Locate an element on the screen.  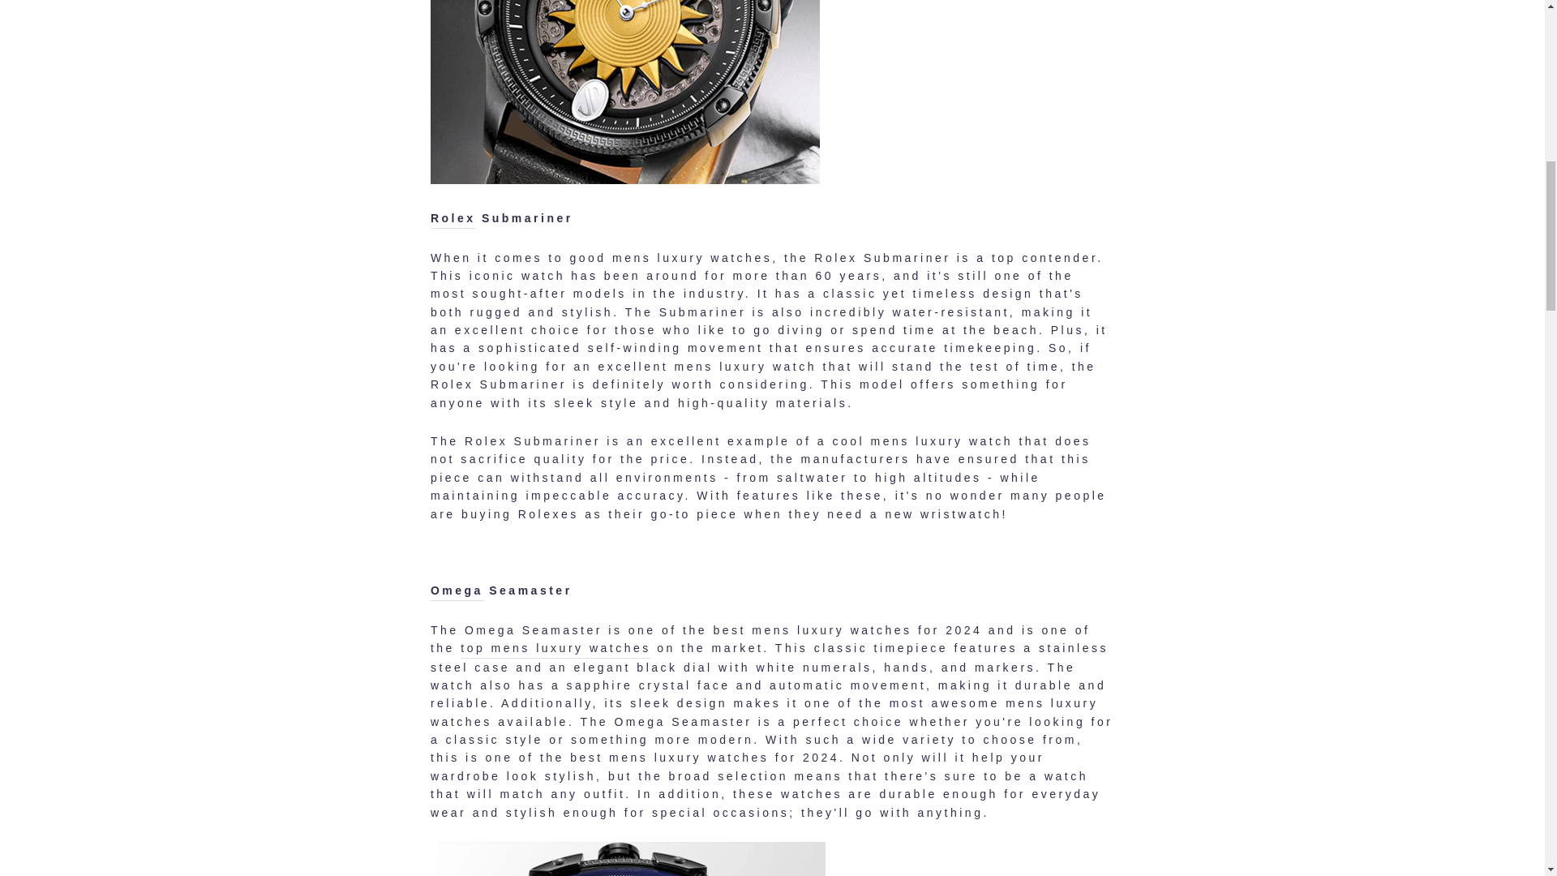
Best Mens Luxury Watches is located at coordinates (625, 180).